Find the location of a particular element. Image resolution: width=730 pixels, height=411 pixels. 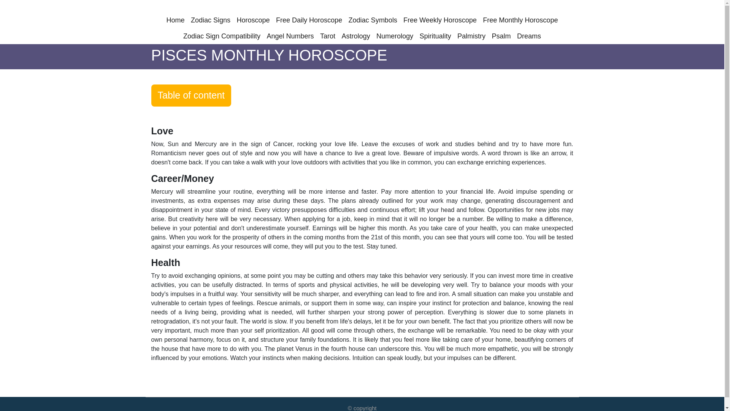

Astrology is located at coordinates (356, 36).